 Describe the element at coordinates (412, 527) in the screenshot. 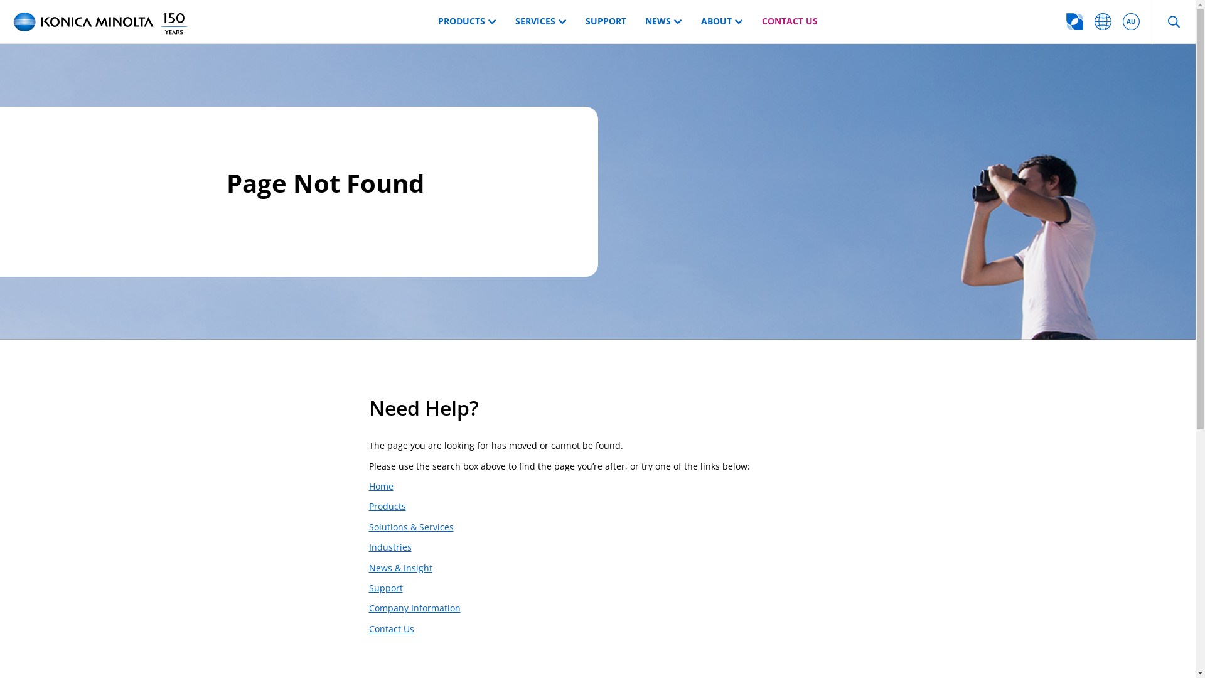

I see `Solutions & Services` at that location.